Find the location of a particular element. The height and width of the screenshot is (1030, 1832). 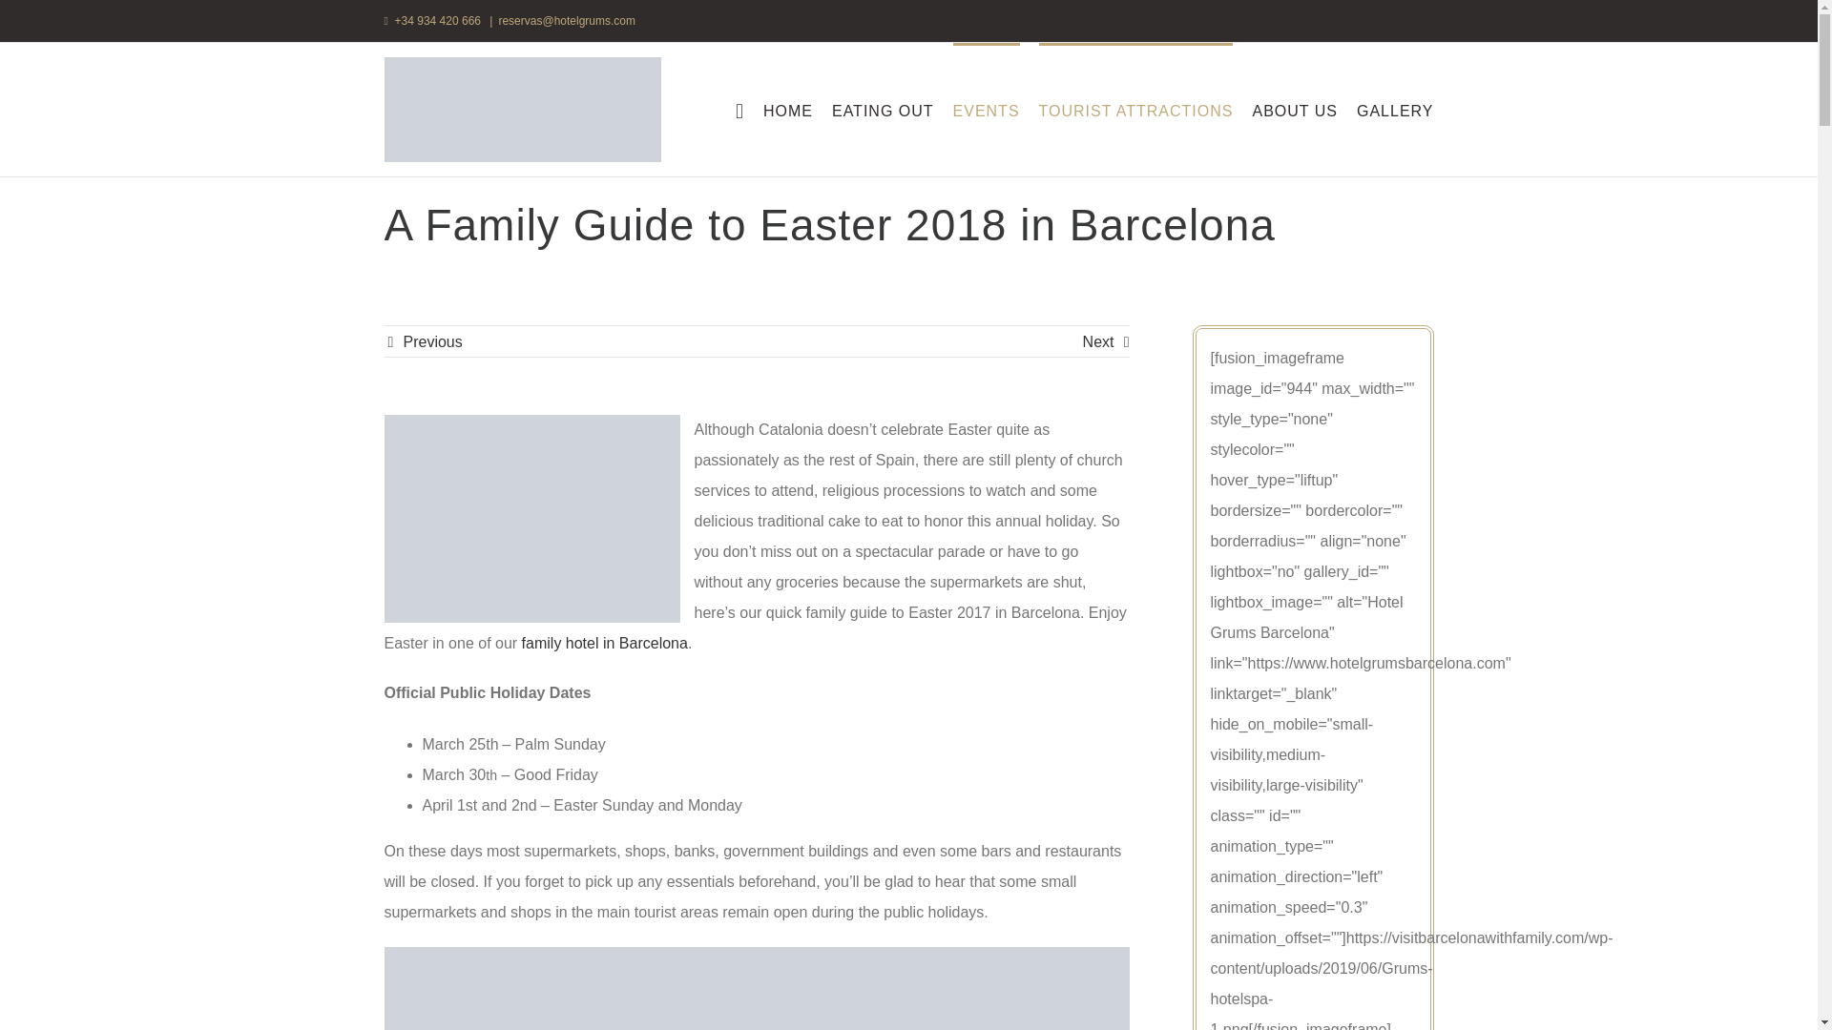

TOURIST ATTRACTIONS is located at coordinates (1135, 109).